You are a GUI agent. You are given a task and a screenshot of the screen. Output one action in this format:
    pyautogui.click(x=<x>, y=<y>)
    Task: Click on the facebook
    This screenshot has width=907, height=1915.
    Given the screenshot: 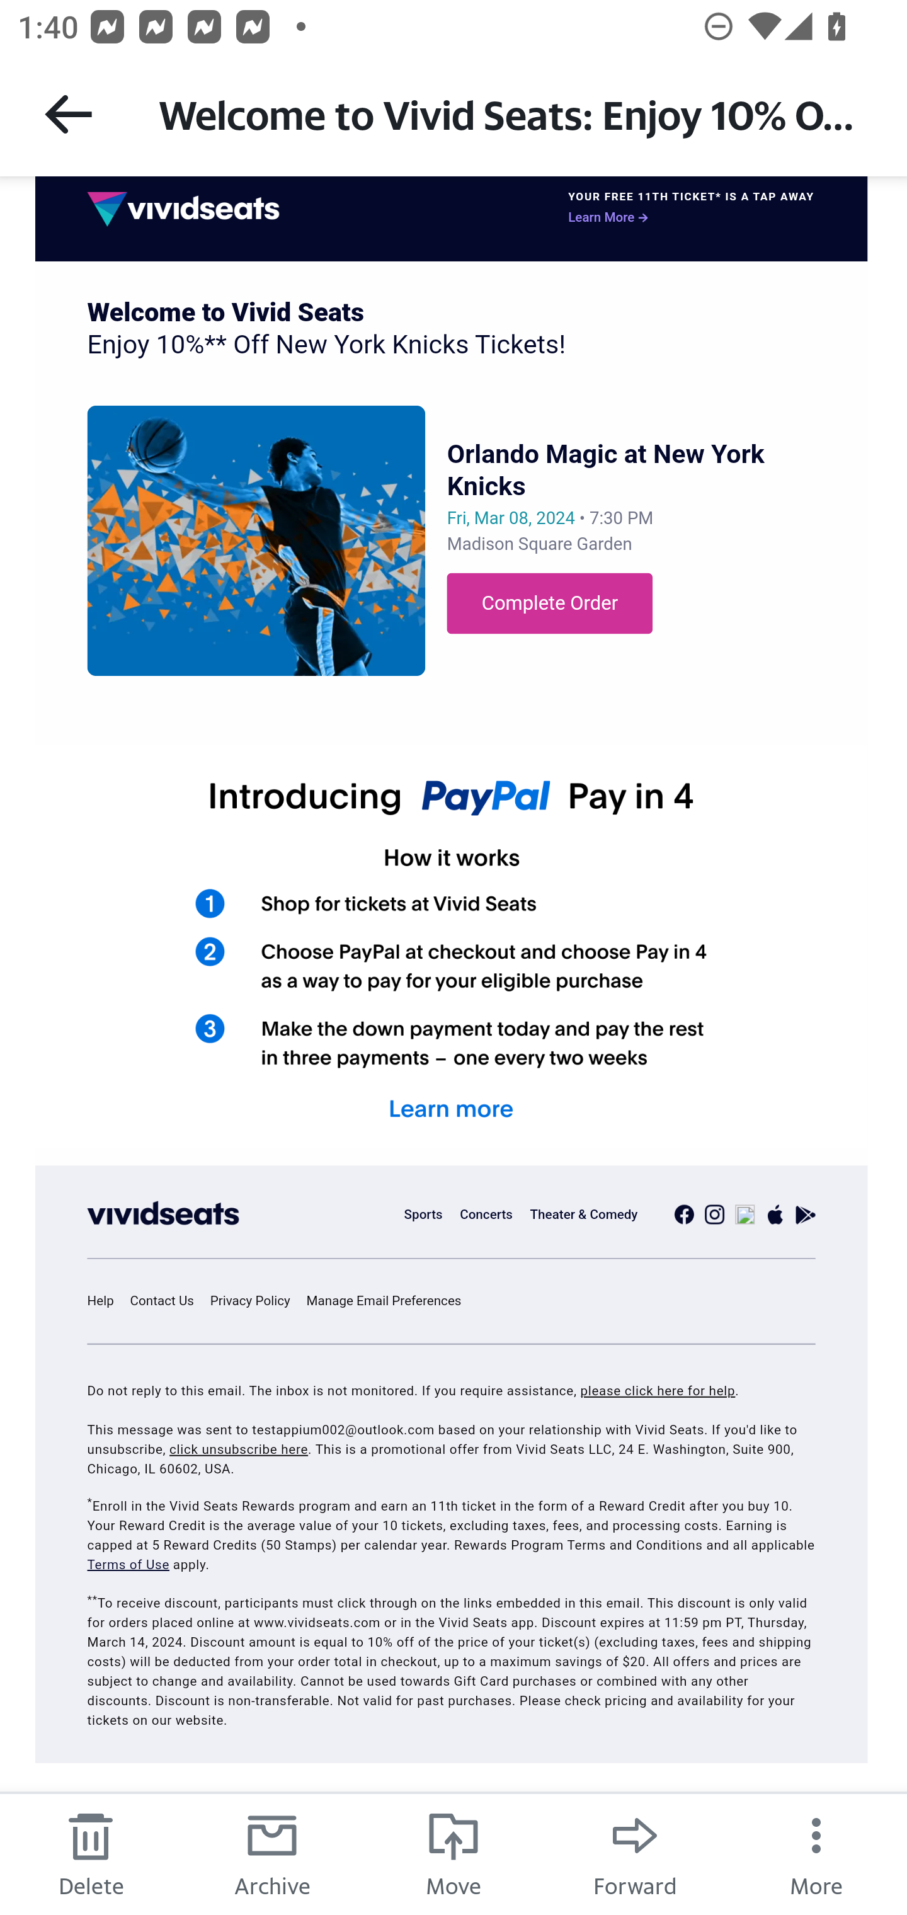 What is the action you would take?
    pyautogui.click(x=683, y=1214)
    